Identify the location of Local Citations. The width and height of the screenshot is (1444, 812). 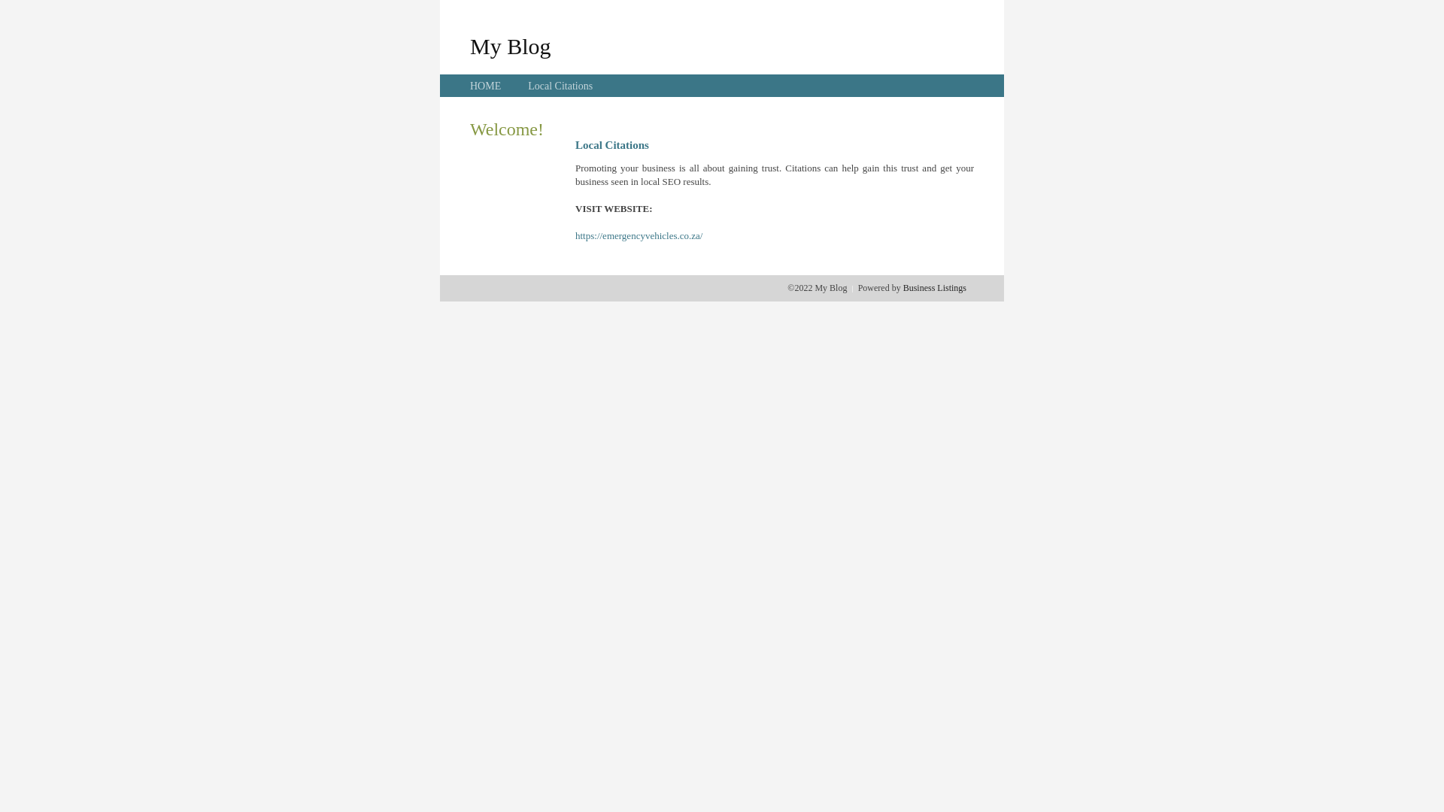
(560, 86).